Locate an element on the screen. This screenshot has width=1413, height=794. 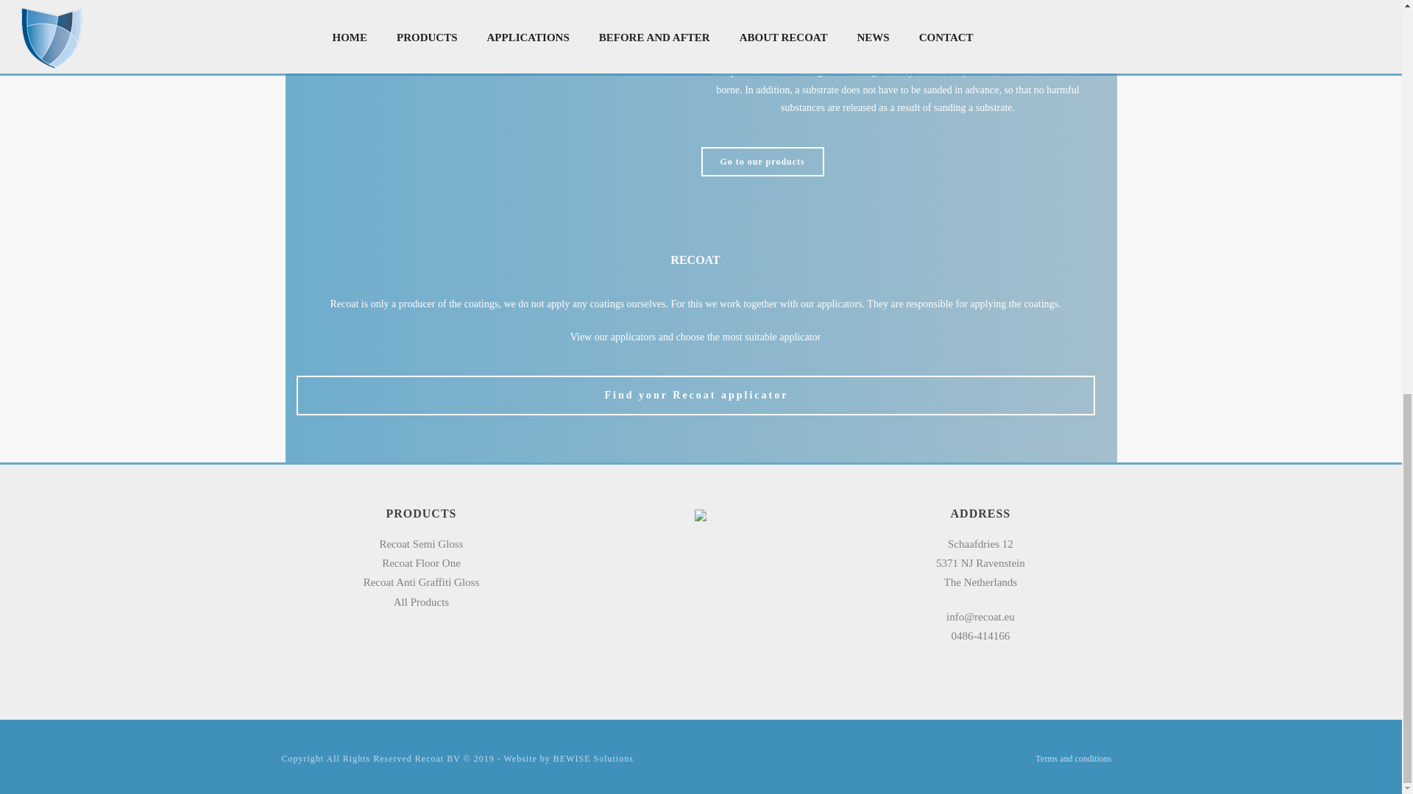
0486-414166 is located at coordinates (980, 635).